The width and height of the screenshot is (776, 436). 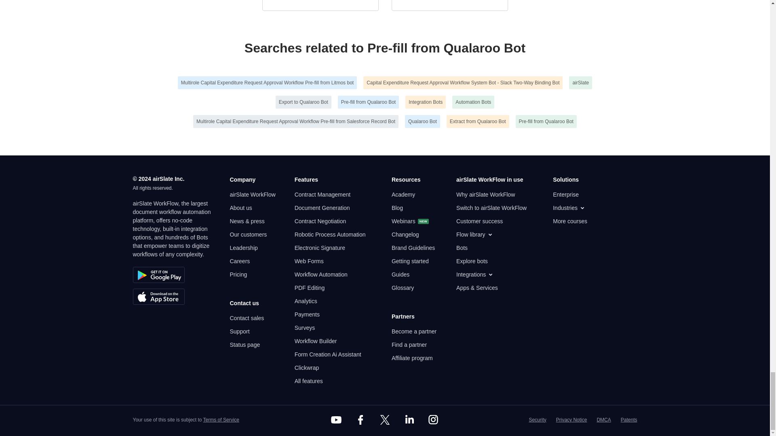 What do you see at coordinates (409, 420) in the screenshot?
I see `LinkedIn` at bounding box center [409, 420].